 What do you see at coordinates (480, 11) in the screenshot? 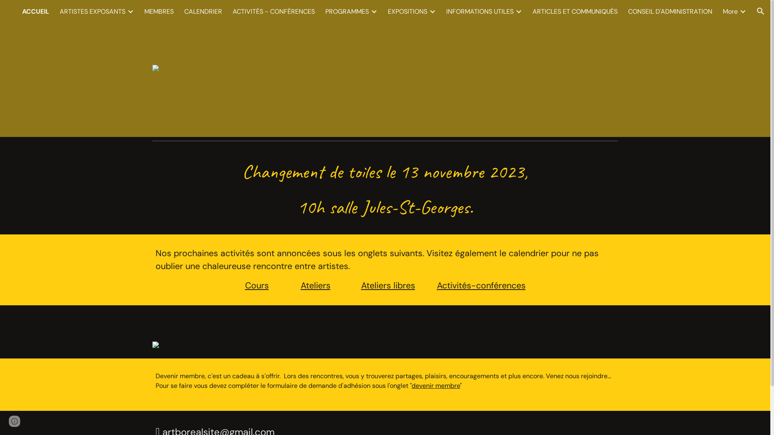
I see `INFORMATIONS UTILES` at bounding box center [480, 11].